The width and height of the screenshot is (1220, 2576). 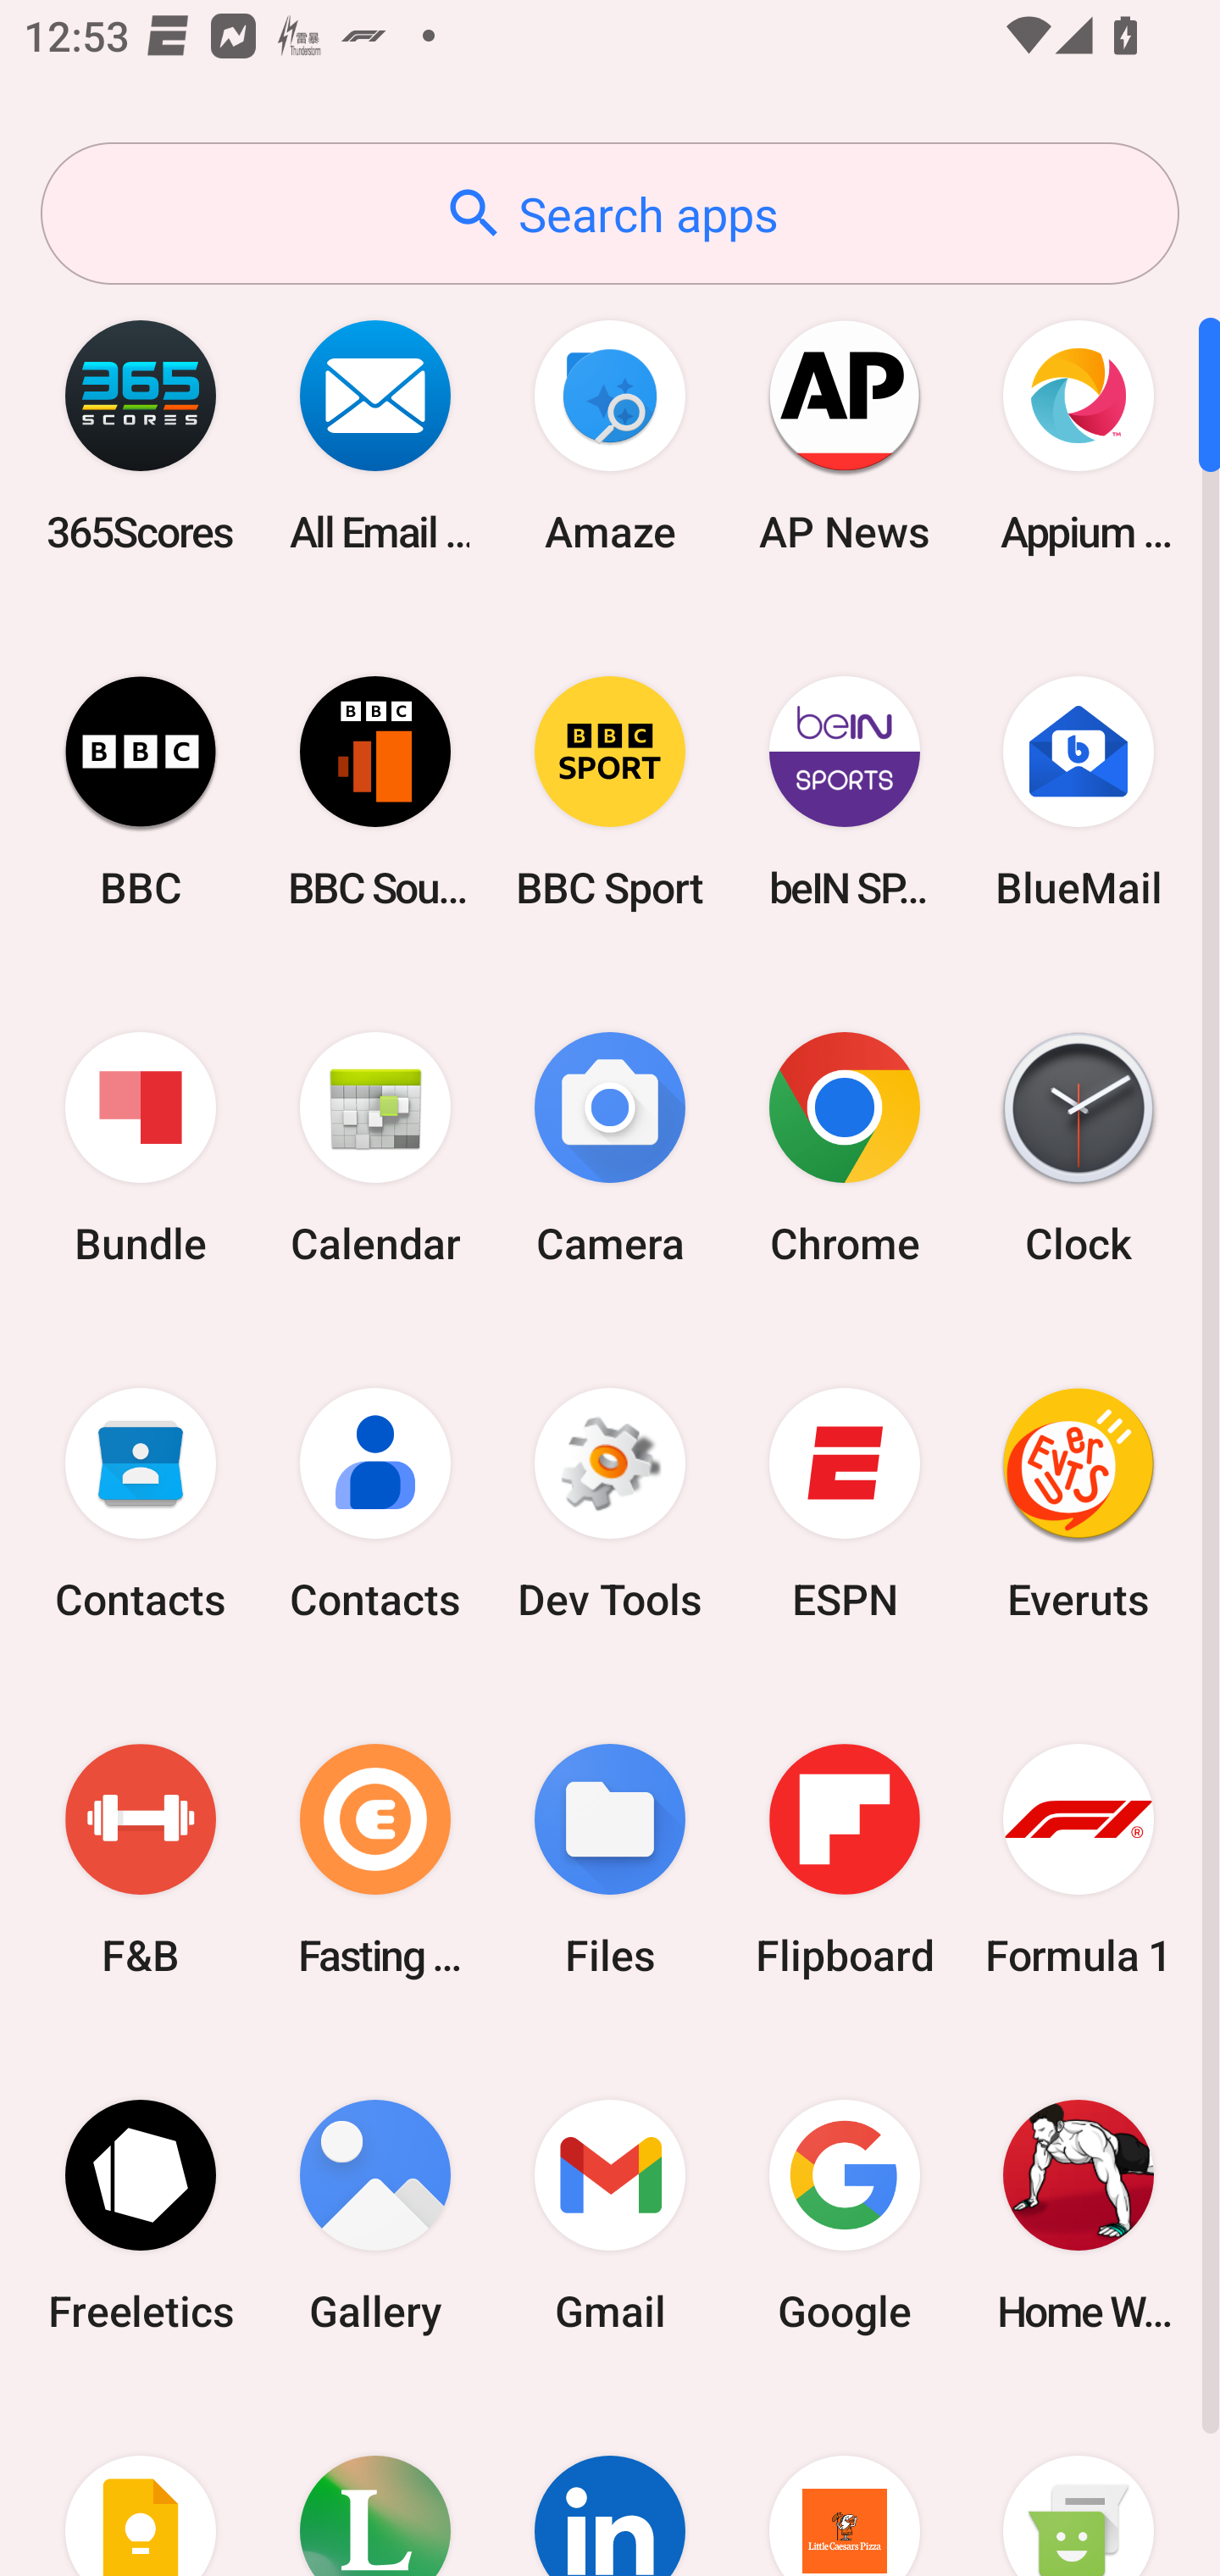 I want to click on Google, so click(x=844, y=2215).